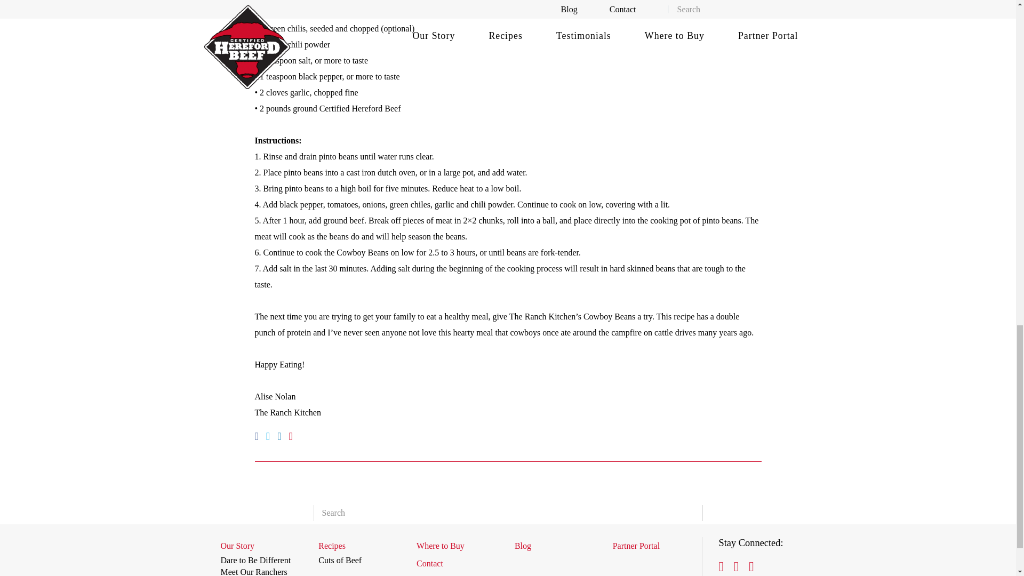 The height and width of the screenshot is (576, 1024). Describe the element at coordinates (555, 545) in the screenshot. I see `Blog` at that location.